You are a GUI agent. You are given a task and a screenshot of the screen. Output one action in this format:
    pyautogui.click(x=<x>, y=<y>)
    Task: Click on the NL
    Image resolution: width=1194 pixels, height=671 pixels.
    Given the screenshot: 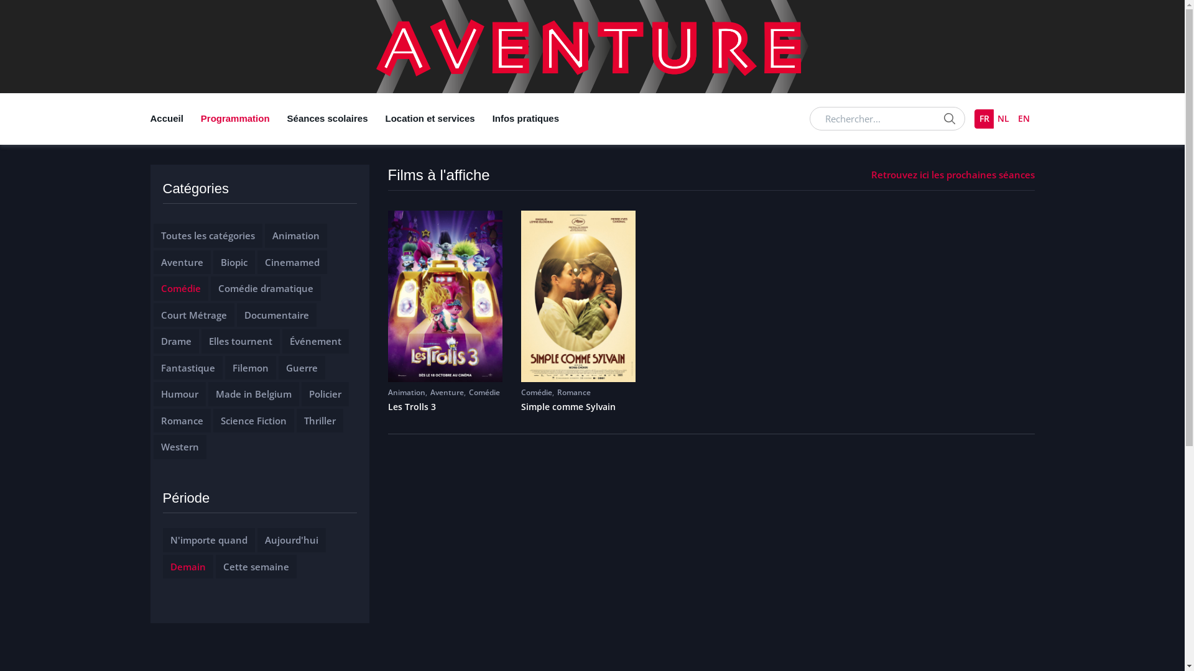 What is the action you would take?
    pyautogui.click(x=1004, y=119)
    